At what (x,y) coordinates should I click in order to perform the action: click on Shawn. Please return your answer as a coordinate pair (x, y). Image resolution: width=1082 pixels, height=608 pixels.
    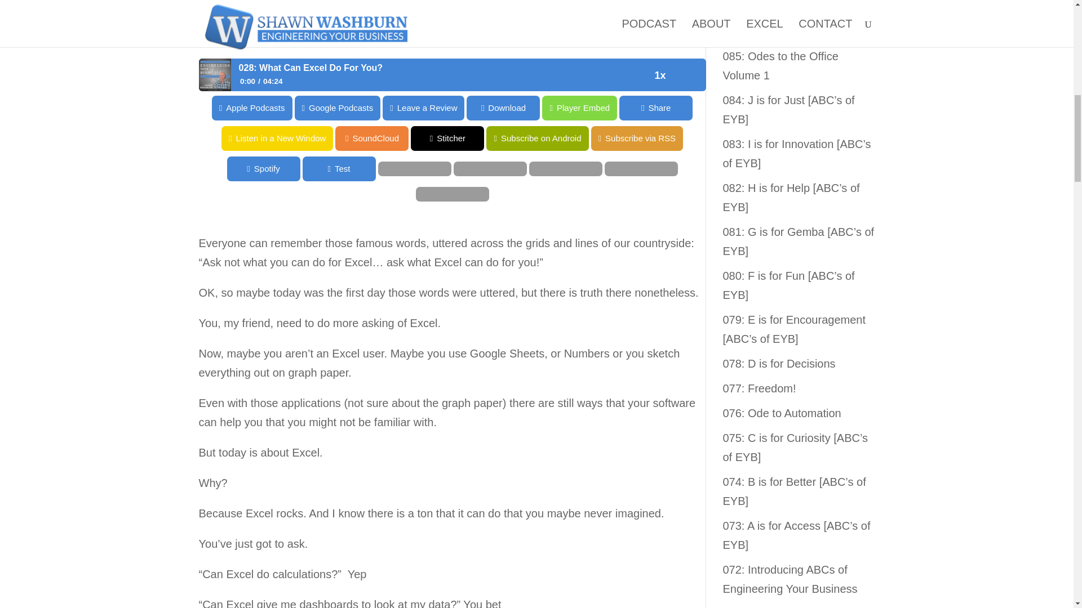
    Looking at the image, I should click on (221, 26).